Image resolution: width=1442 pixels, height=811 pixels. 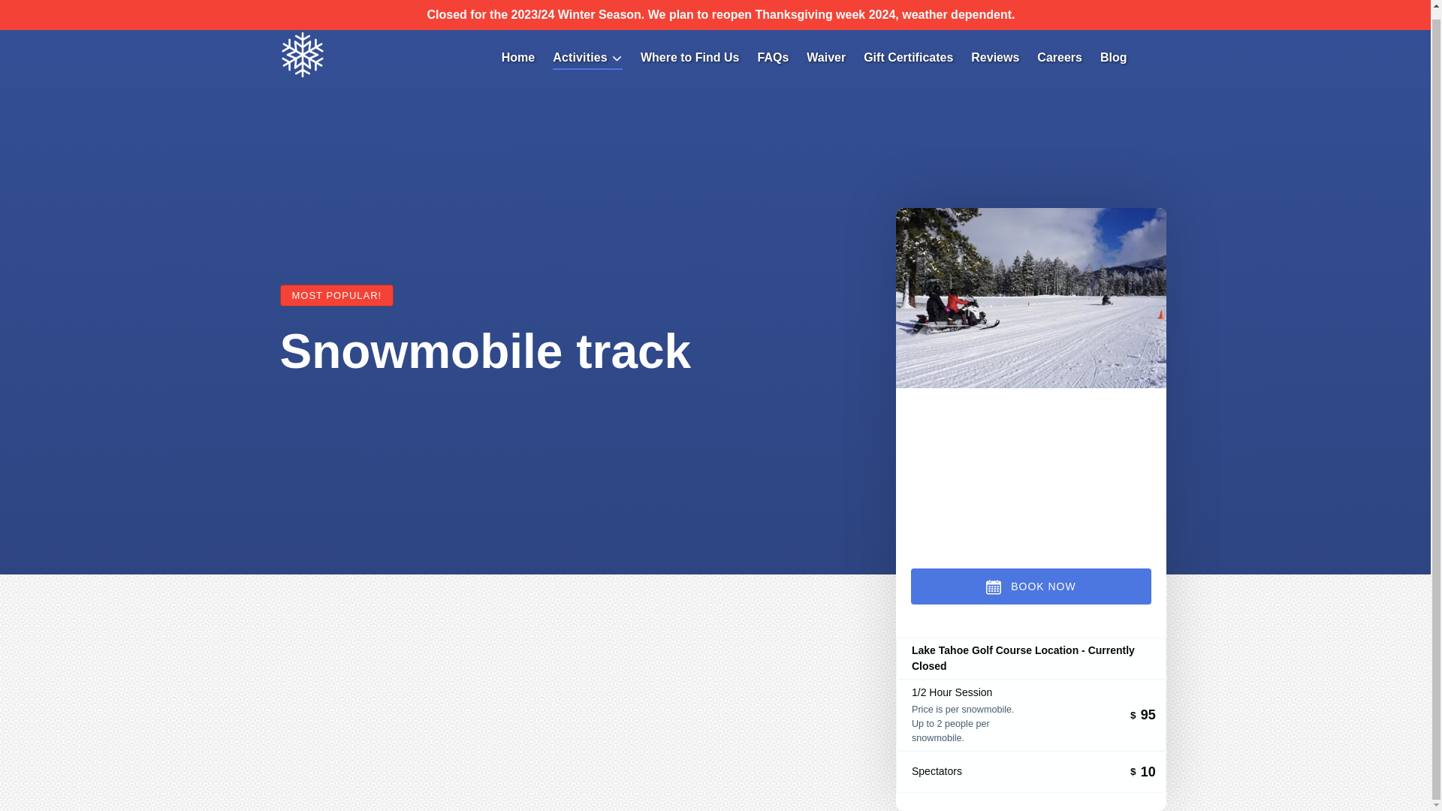 I want to click on Skip to primary navigation, so click(x=76, y=8).